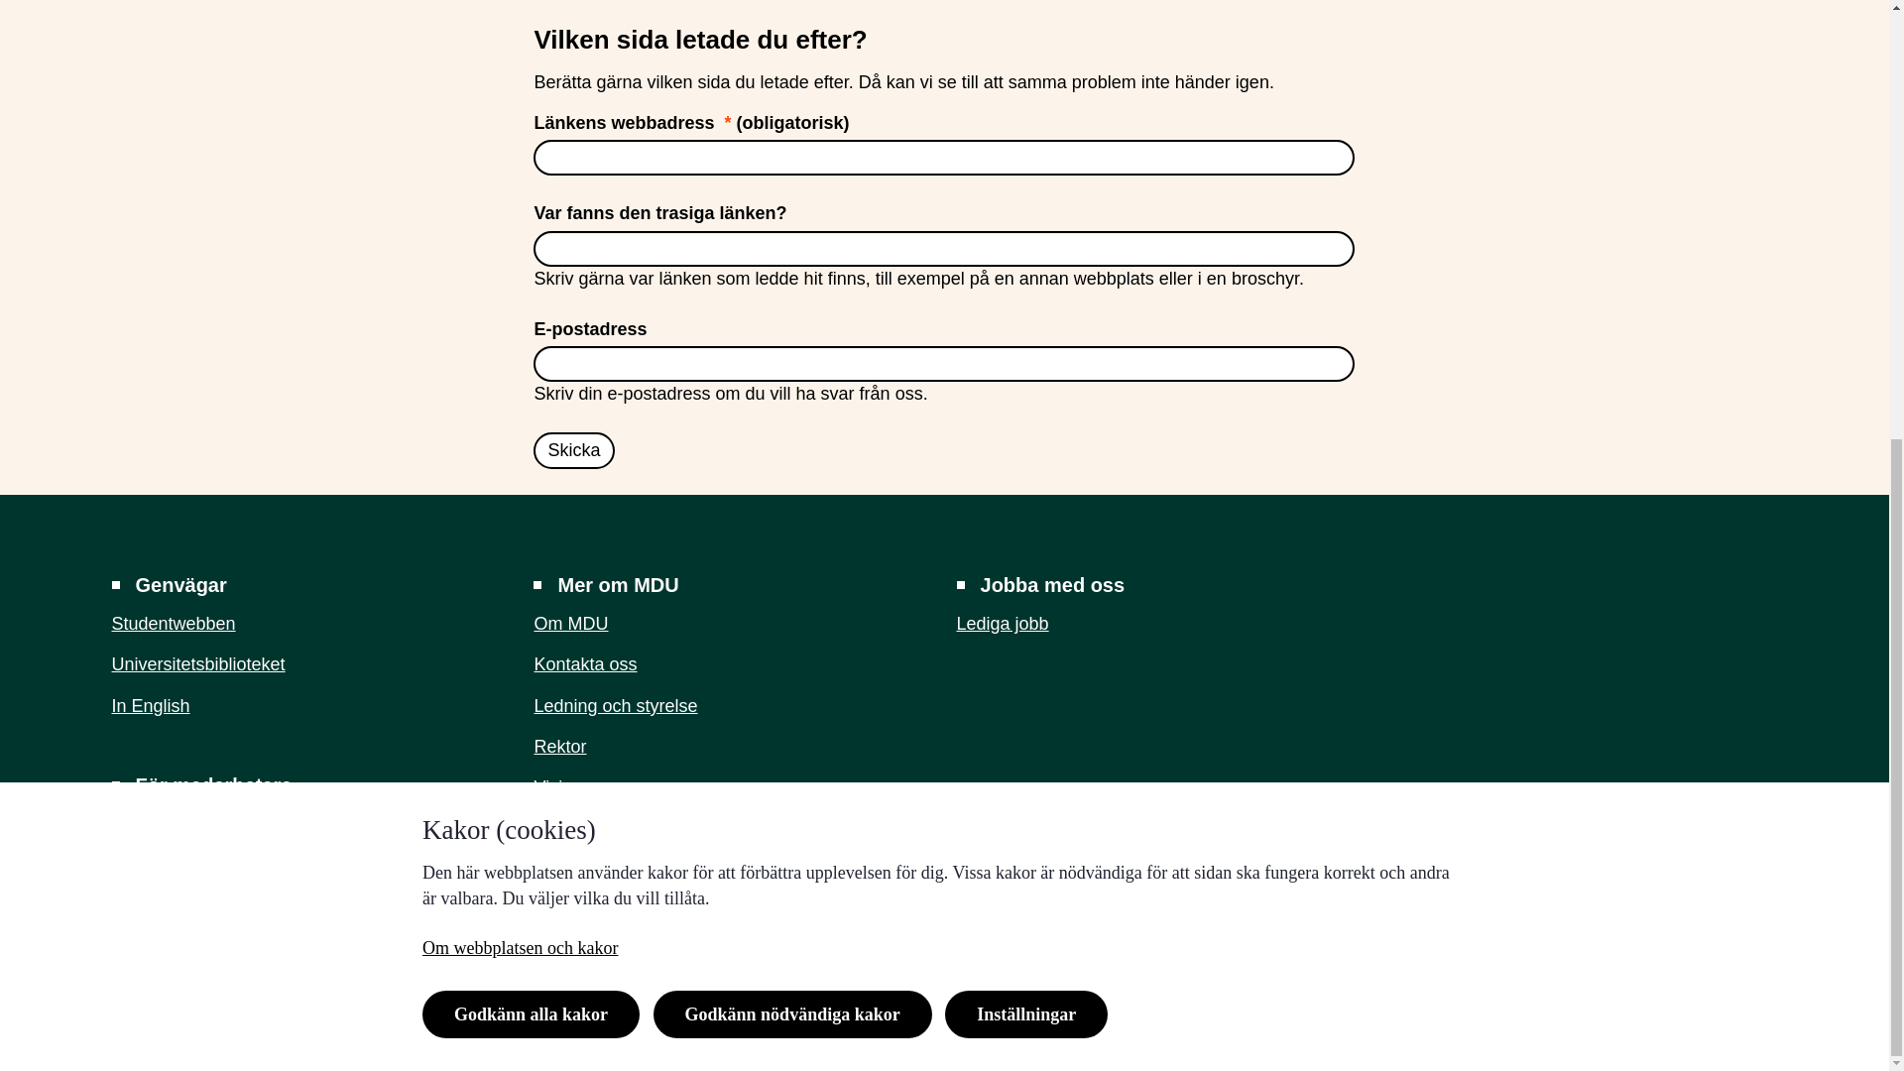 The width and height of the screenshot is (1904, 1071). What do you see at coordinates (573, 450) in the screenshot?
I see `Skicka` at bounding box center [573, 450].